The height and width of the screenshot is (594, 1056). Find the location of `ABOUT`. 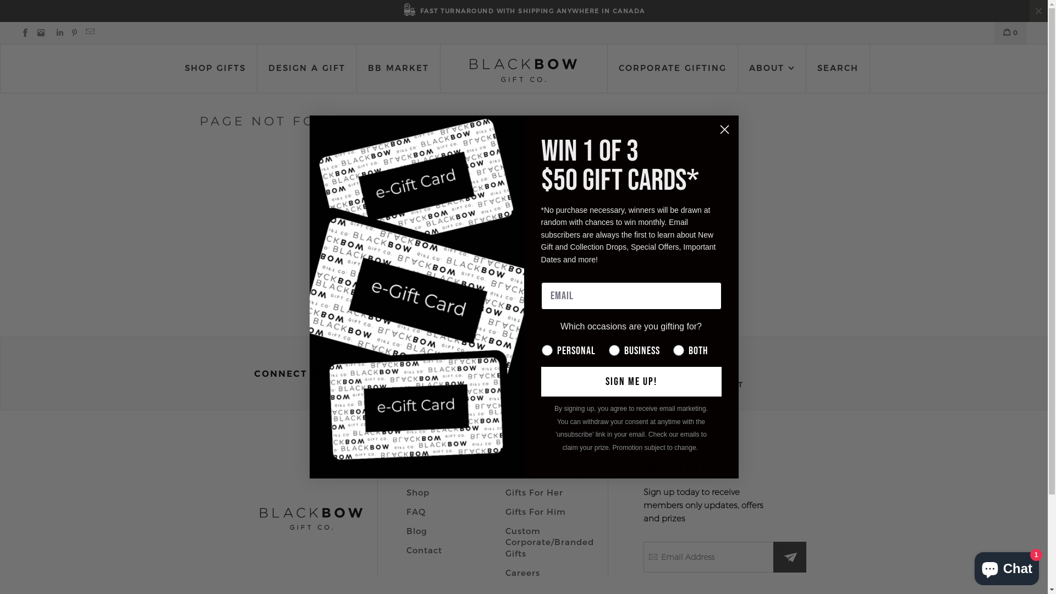

ABOUT is located at coordinates (772, 68).